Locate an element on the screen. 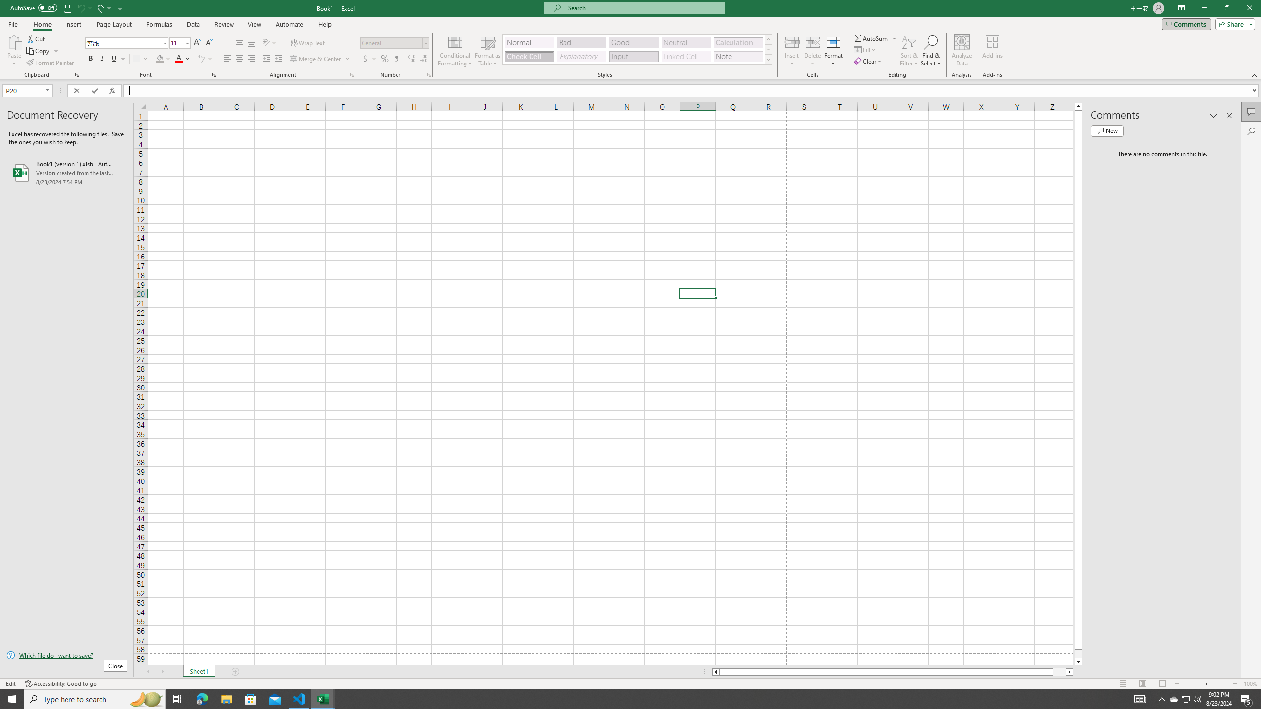  Font Size is located at coordinates (177, 42).